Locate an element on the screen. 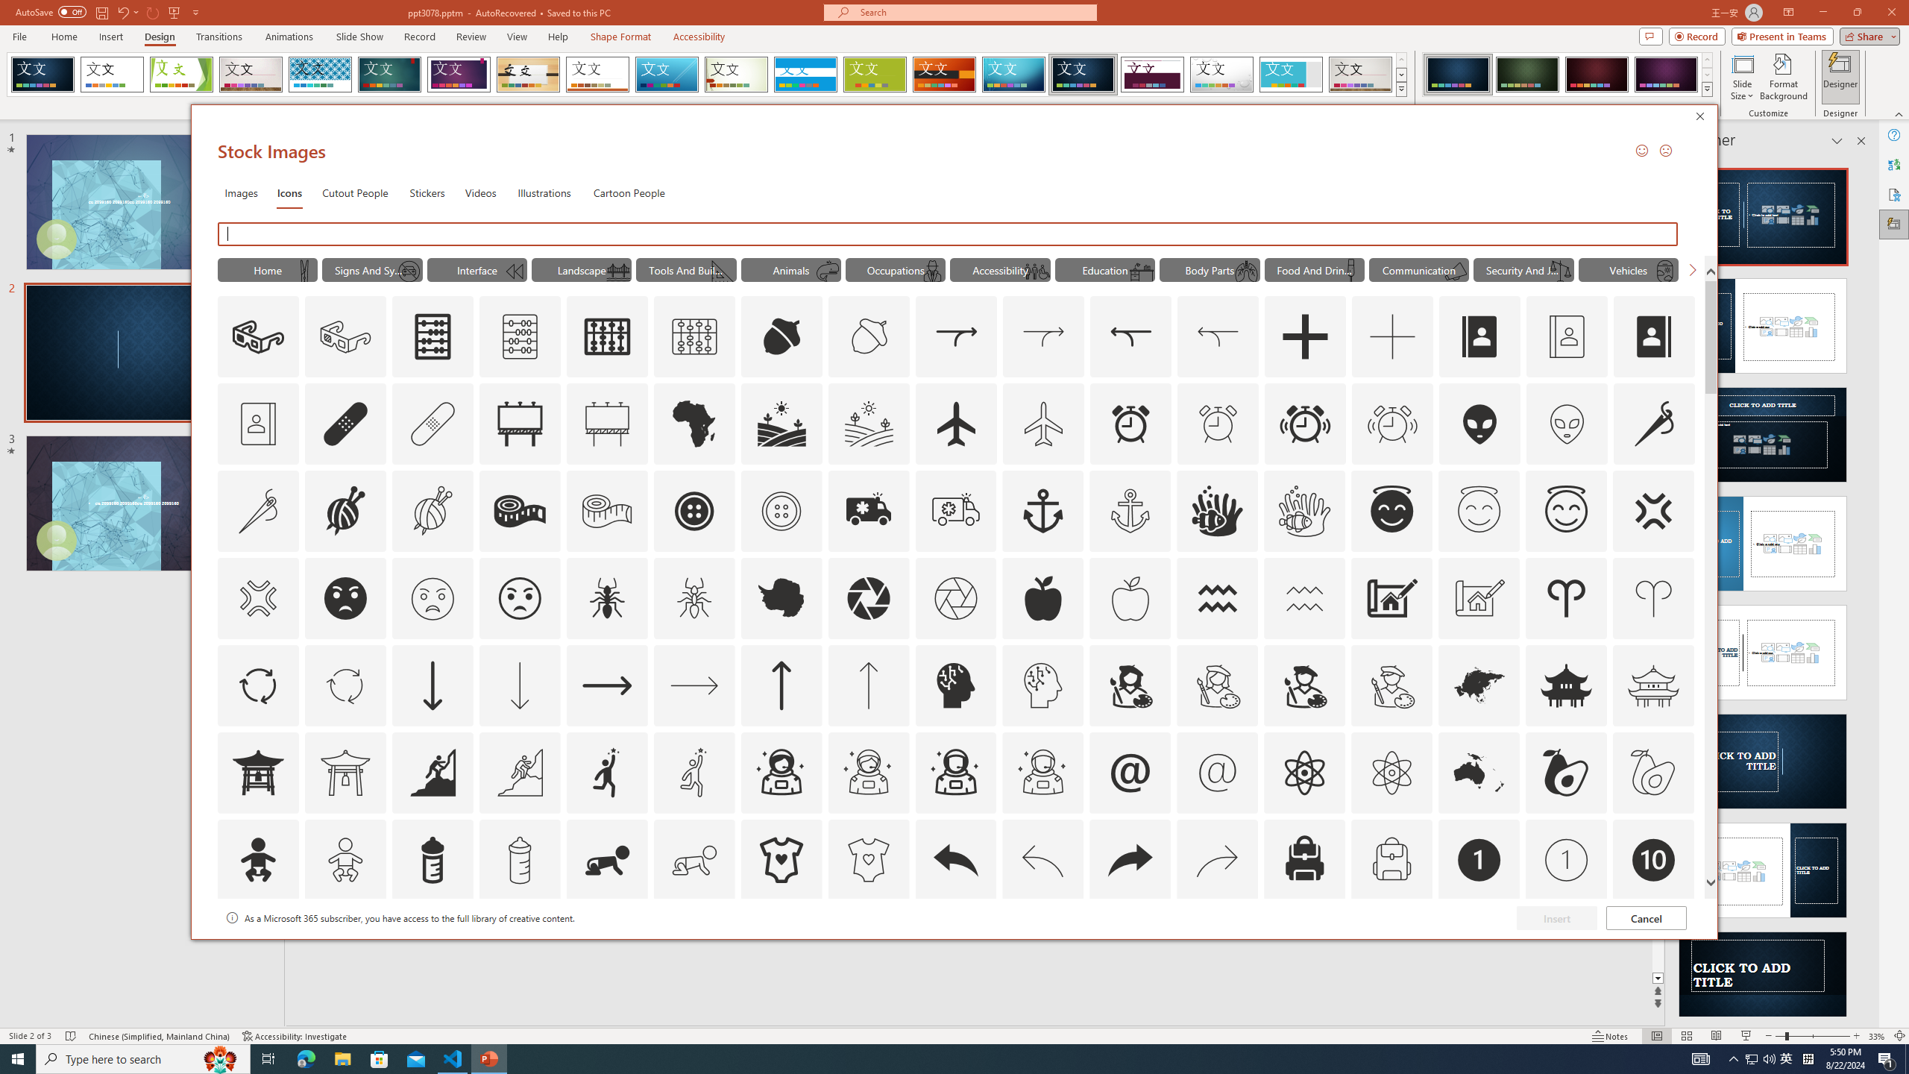  AutomationID: Icons_AddressBook_RTL is located at coordinates (1655, 337).